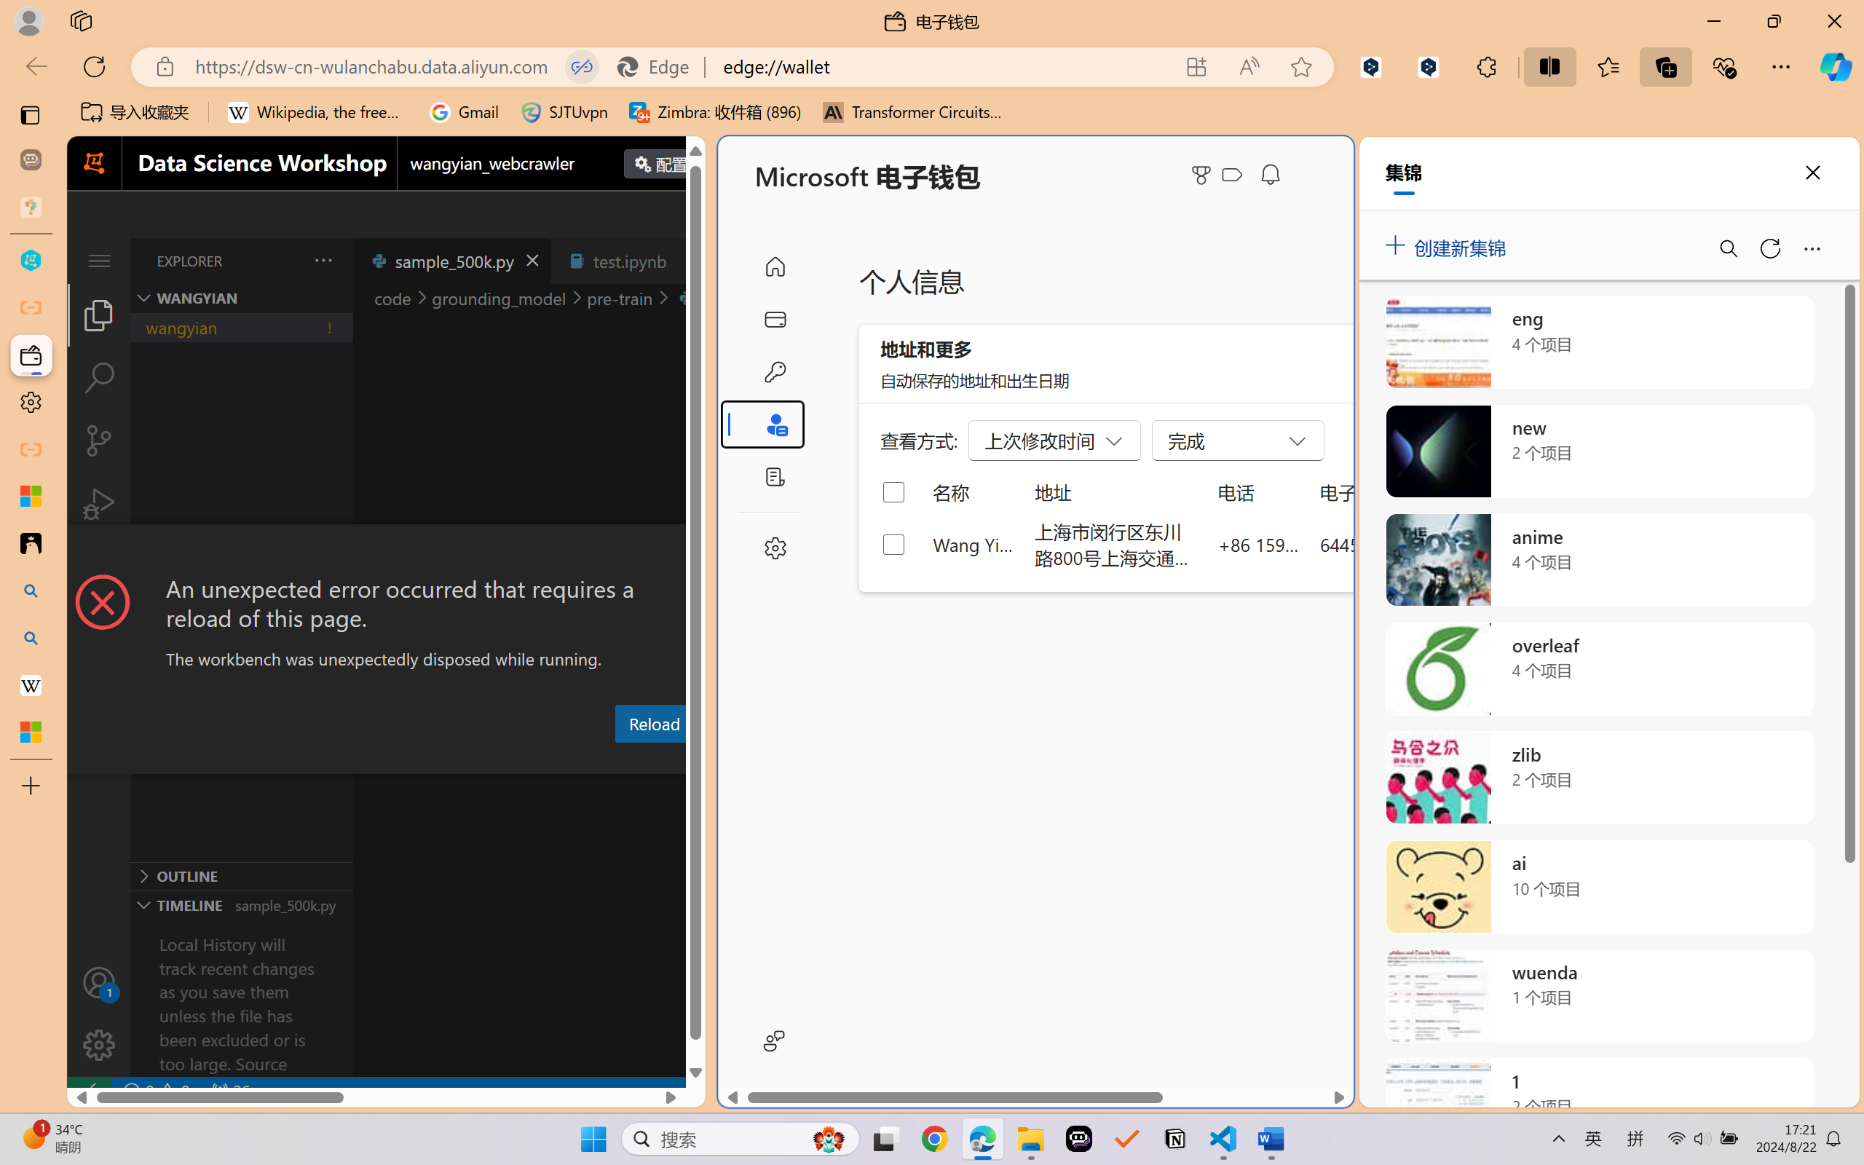  I want to click on Microsoft Rewards, so click(1204, 175).